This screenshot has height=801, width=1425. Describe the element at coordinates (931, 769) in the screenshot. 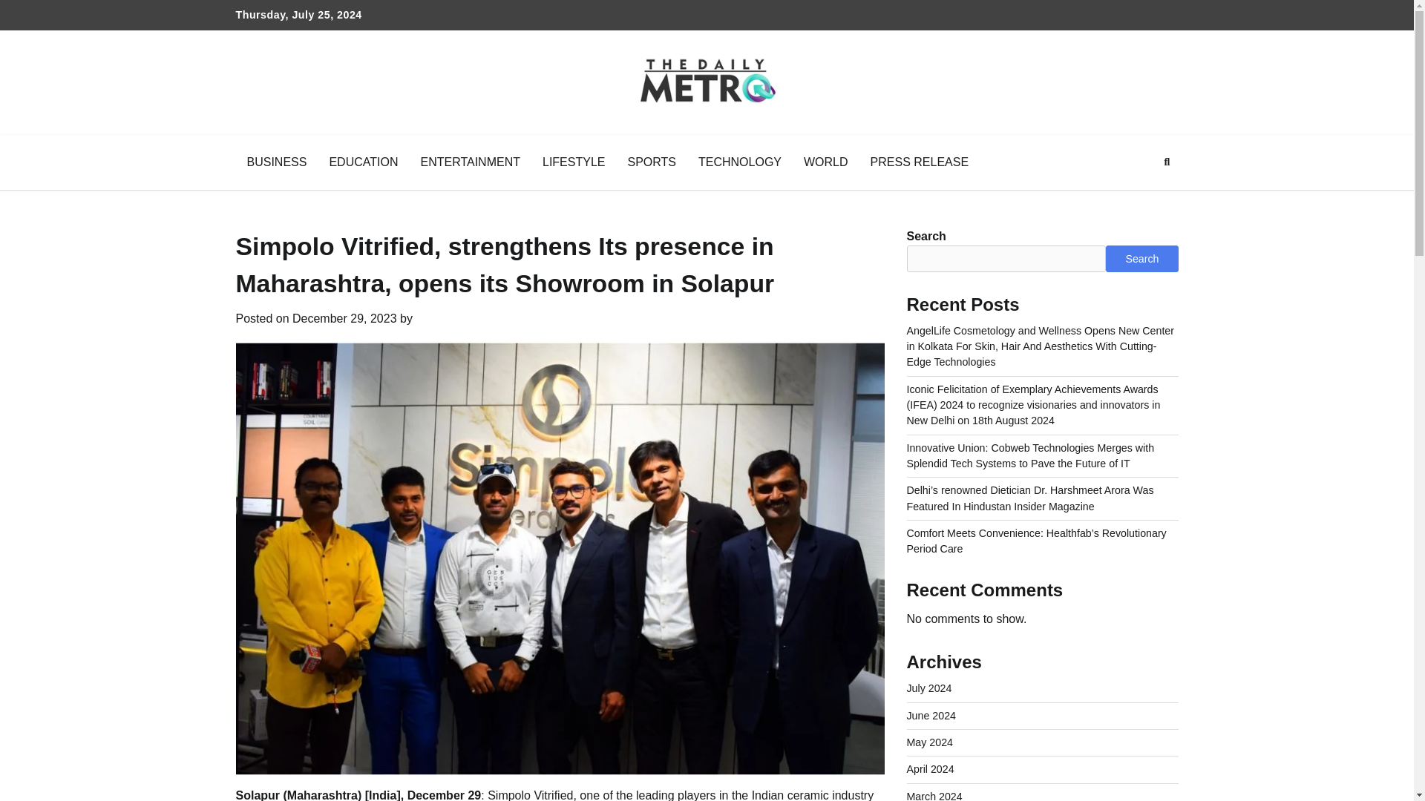

I see `April 2024` at that location.